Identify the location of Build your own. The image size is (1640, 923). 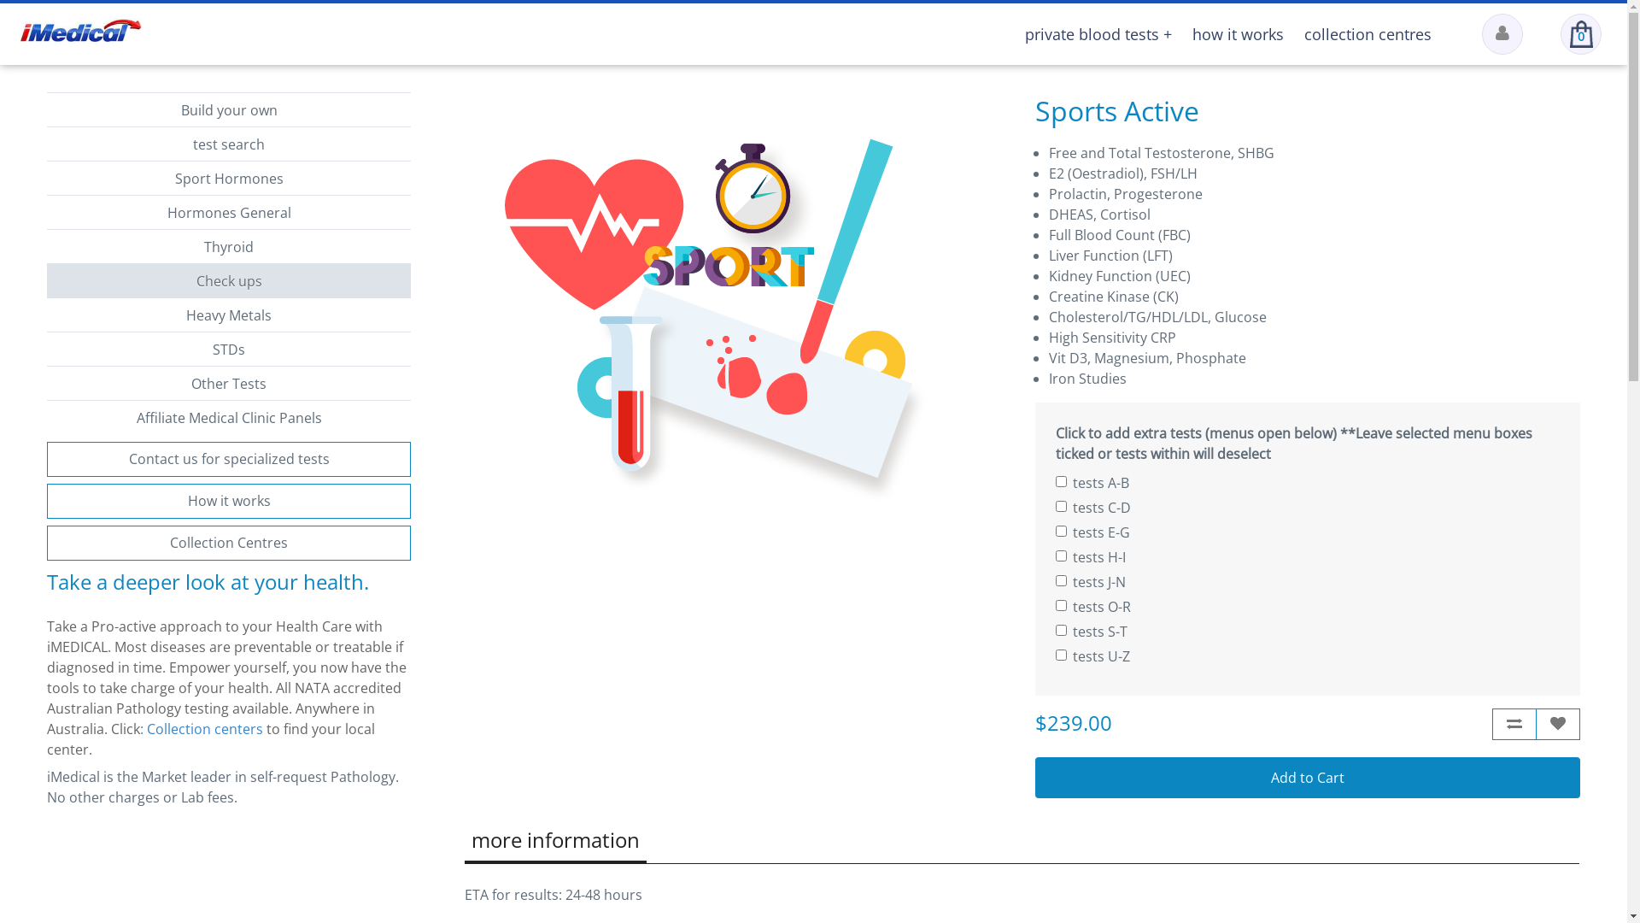
(229, 109).